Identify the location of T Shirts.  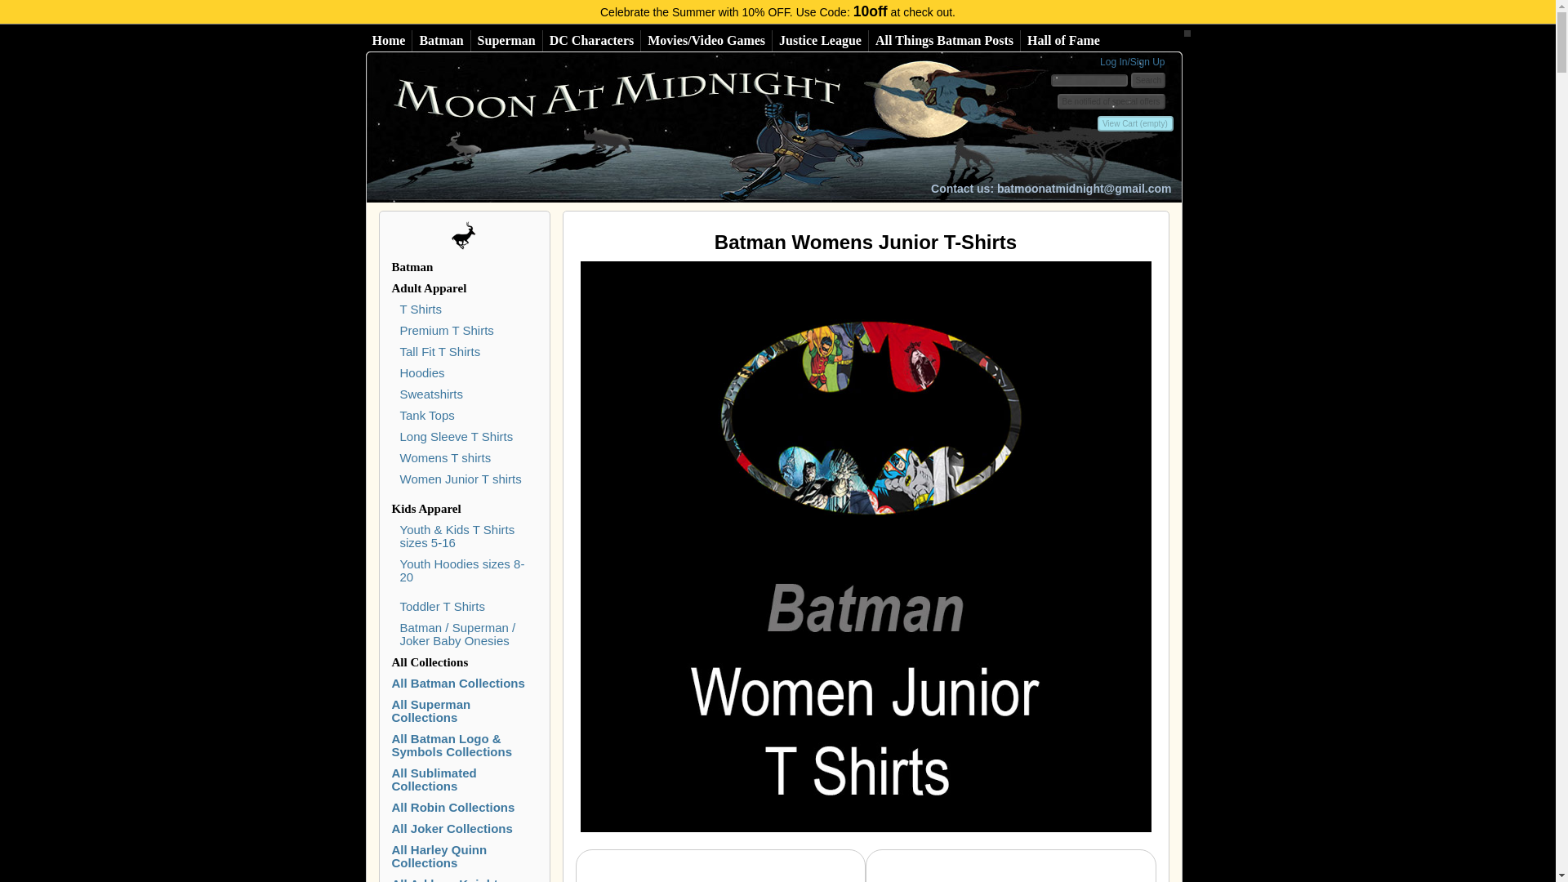
(421, 309).